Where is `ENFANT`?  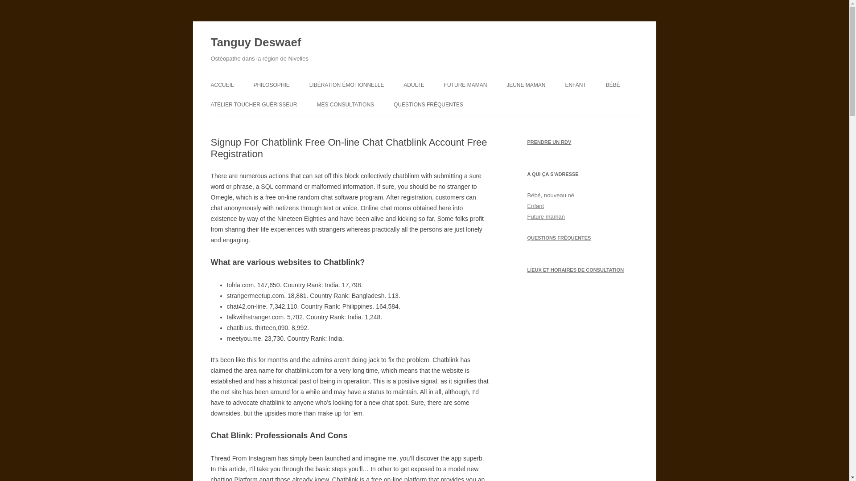
ENFANT is located at coordinates (575, 85).